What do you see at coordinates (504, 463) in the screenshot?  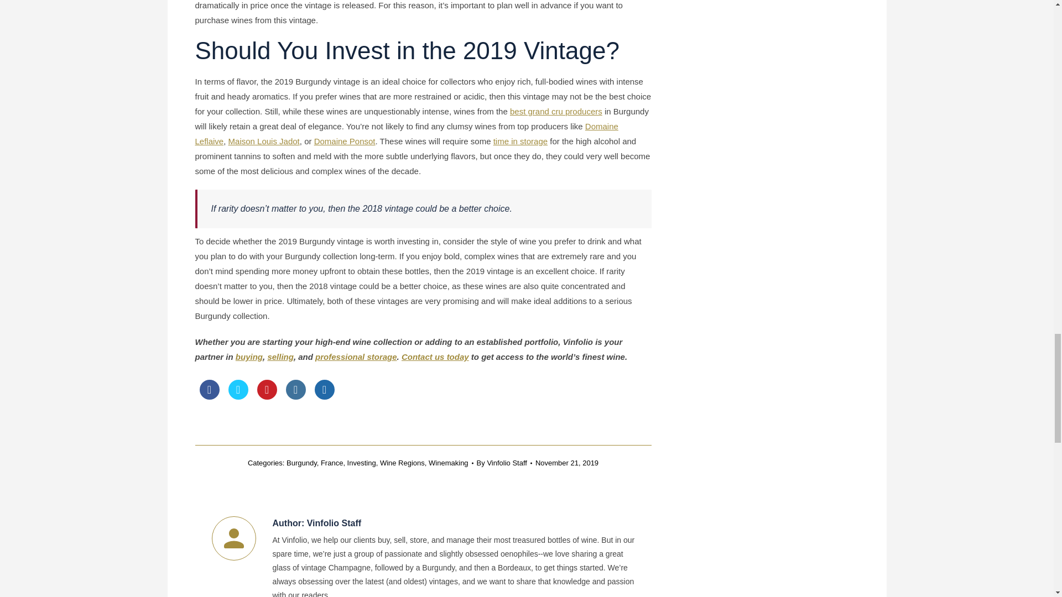 I see `View all posts by Vinfolio Staff` at bounding box center [504, 463].